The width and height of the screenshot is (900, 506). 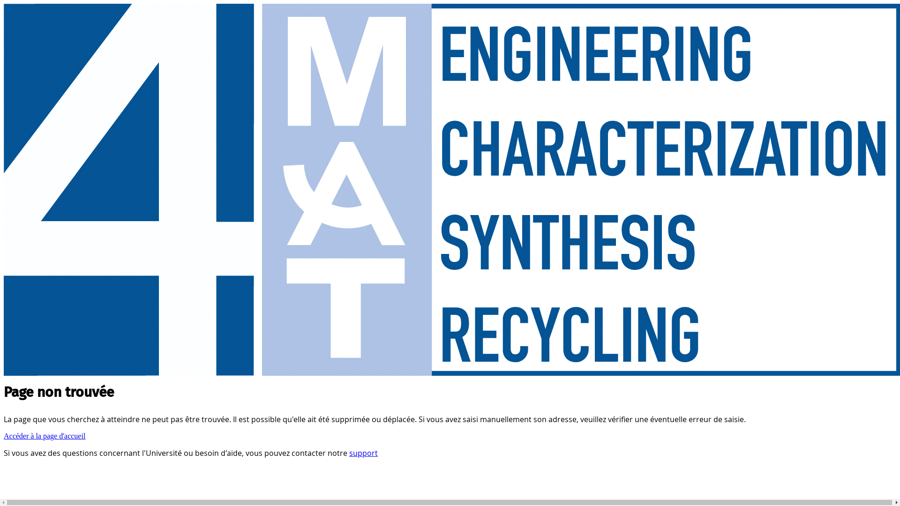 I want to click on support, so click(x=364, y=453).